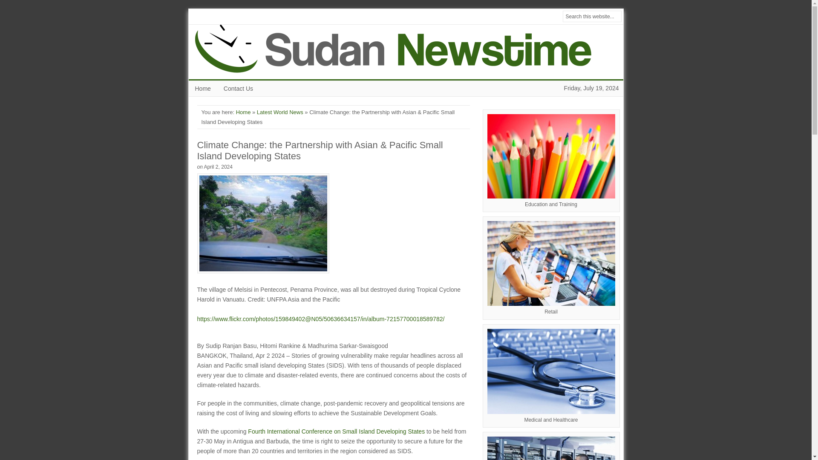 The image size is (818, 460). Describe the element at coordinates (401, 52) in the screenshot. I see `Sudan Newstime` at that location.